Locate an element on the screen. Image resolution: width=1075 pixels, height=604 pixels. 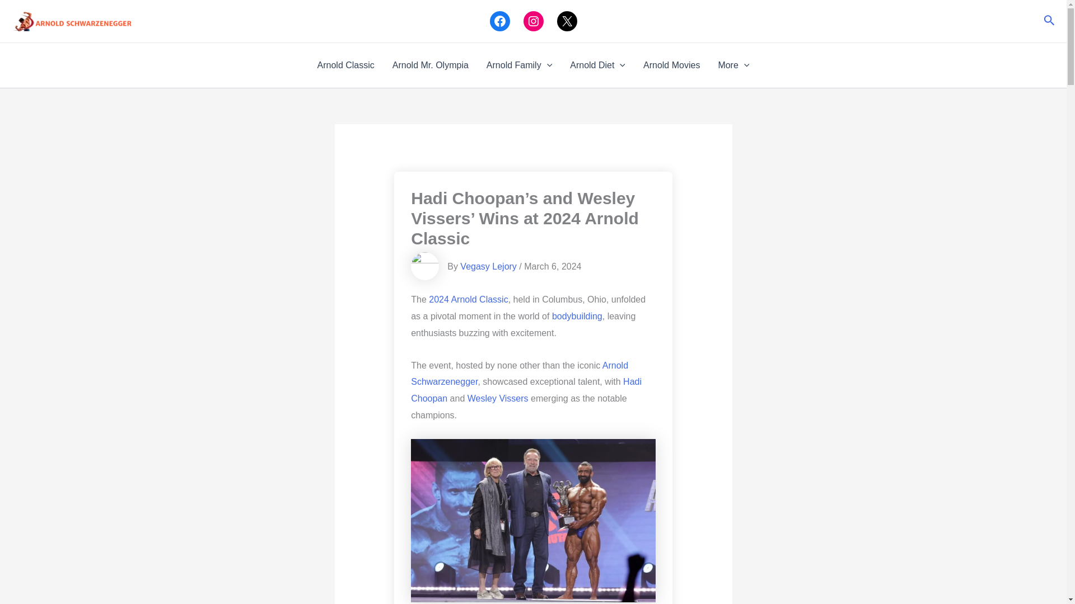
Arnold Classic is located at coordinates (346, 65).